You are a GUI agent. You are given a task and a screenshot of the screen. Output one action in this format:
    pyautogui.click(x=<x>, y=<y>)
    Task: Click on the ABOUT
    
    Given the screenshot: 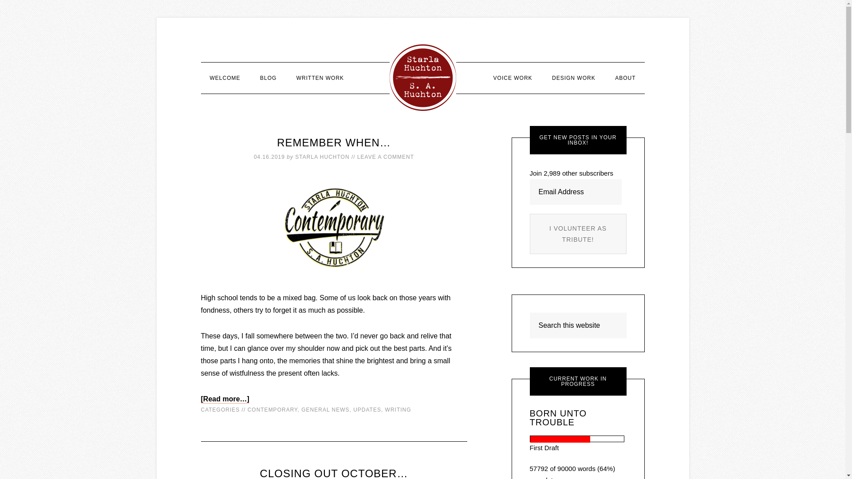 What is the action you would take?
    pyautogui.click(x=625, y=78)
    